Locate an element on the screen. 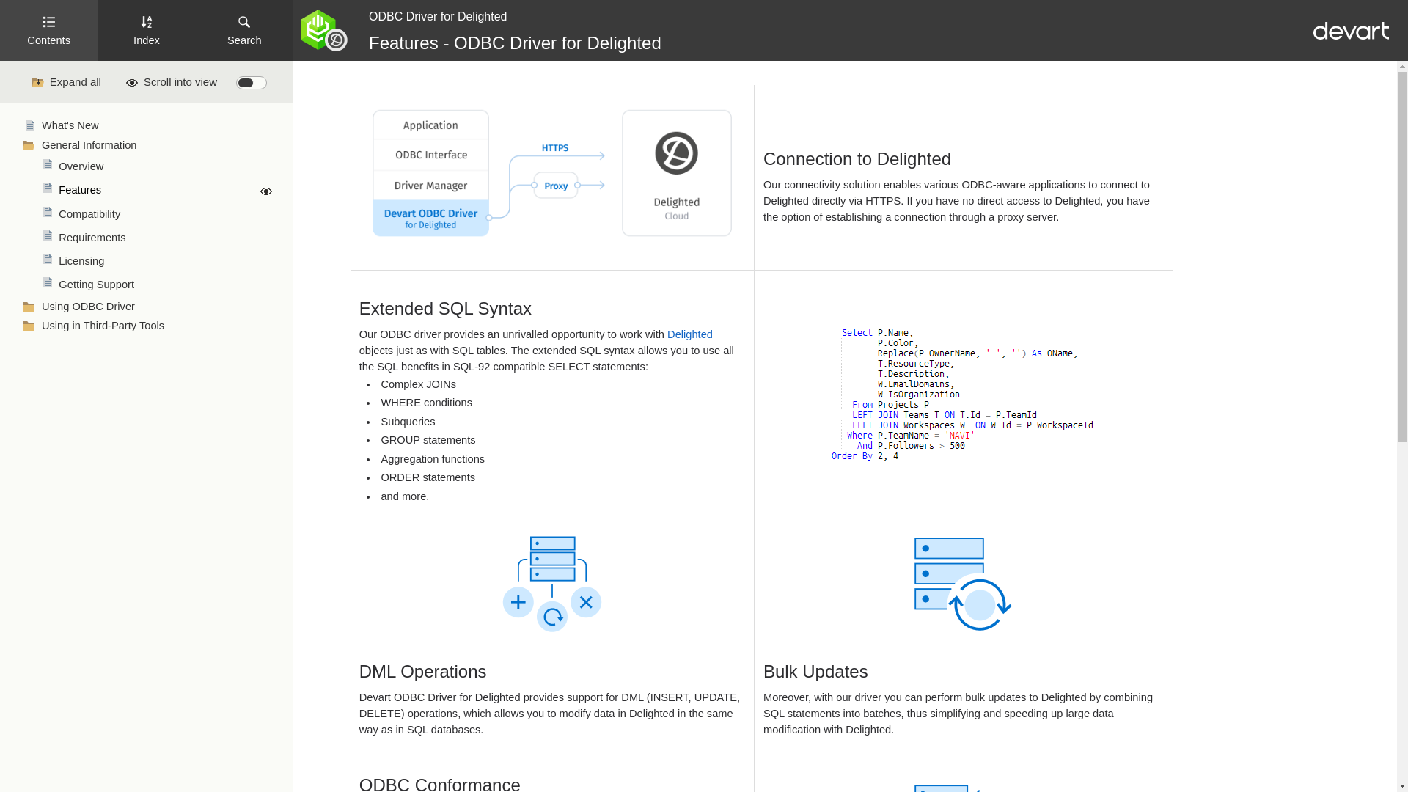 The width and height of the screenshot is (1408, 792). Overview is located at coordinates (166, 166).